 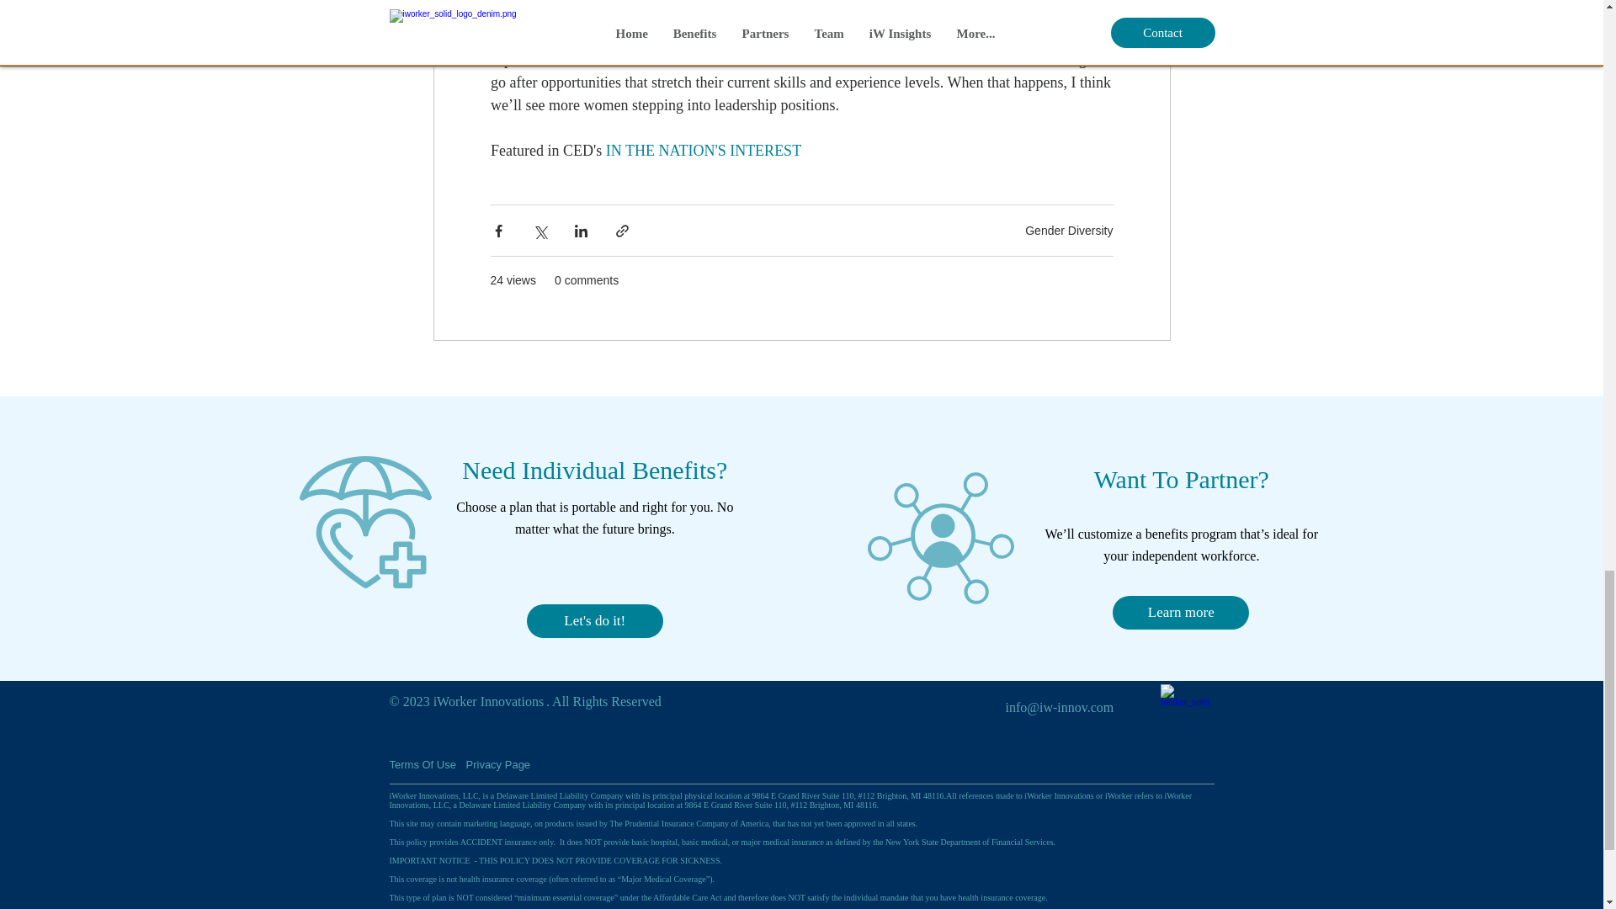 I want to click on Terms Of Use, so click(x=424, y=765).